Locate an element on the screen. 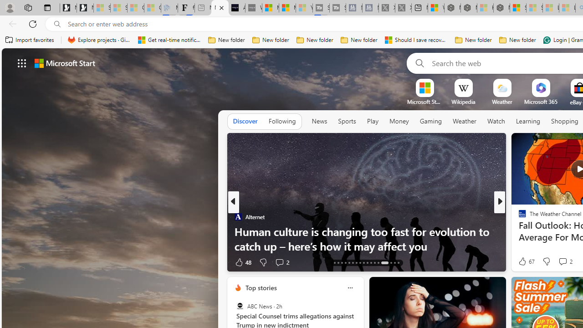 This screenshot has height=328, width=583. Watch is located at coordinates (496, 121).